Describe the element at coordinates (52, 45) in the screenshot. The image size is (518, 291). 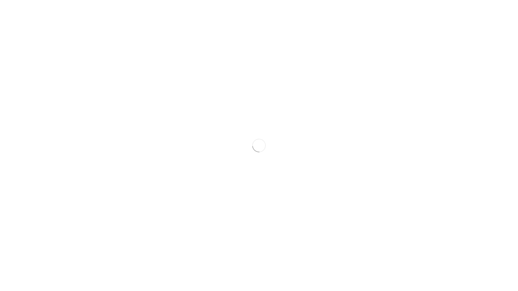
I see `View page` at that location.